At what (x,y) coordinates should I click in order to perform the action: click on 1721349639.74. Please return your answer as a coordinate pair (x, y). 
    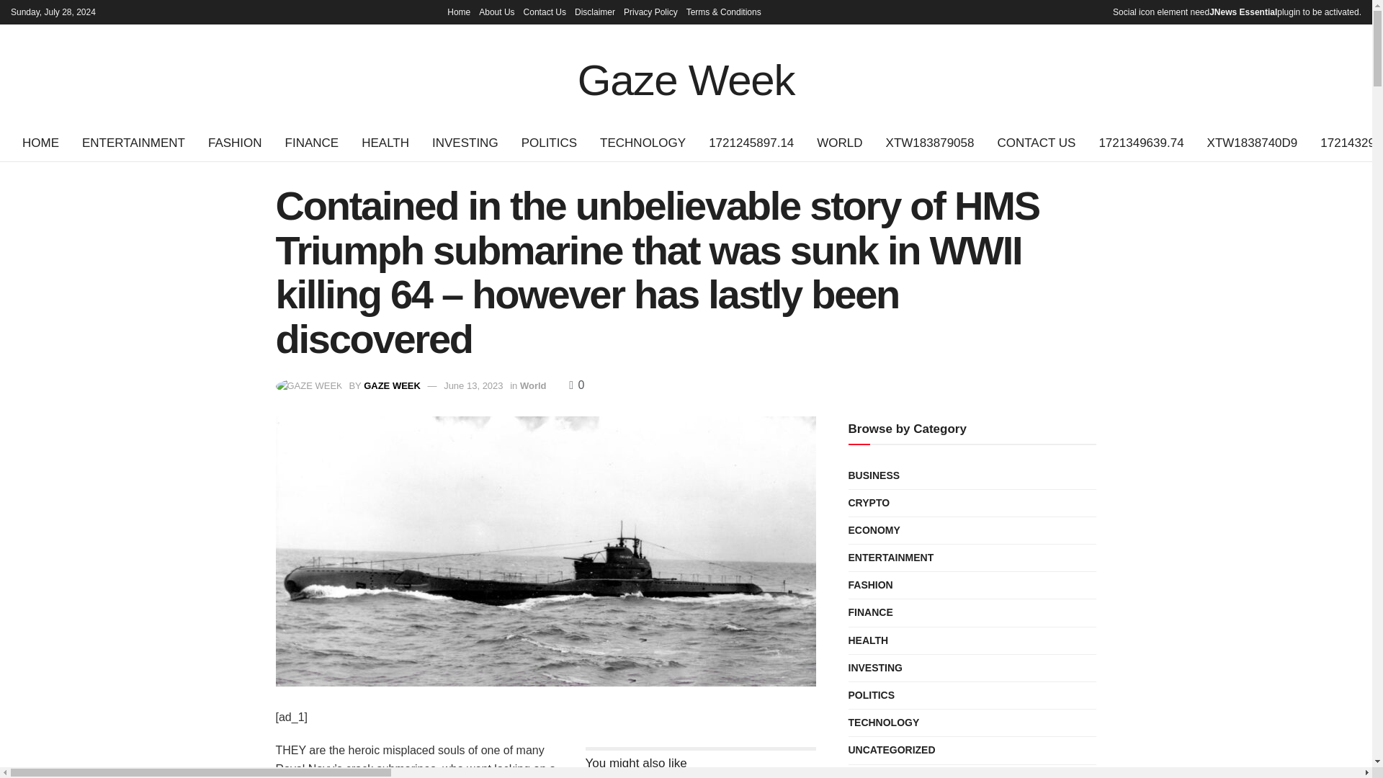
    Looking at the image, I should click on (1141, 143).